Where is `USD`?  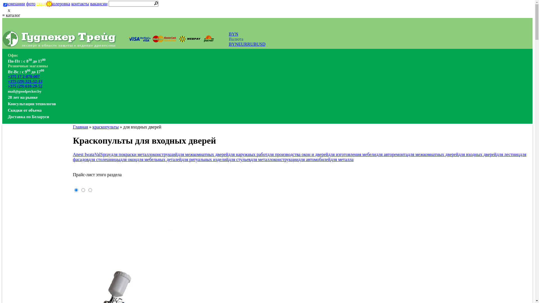
USD is located at coordinates (261, 44).